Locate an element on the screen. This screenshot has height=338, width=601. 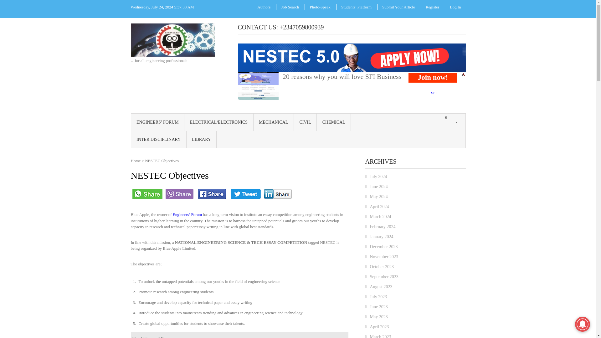
Job Search is located at coordinates (290, 7).